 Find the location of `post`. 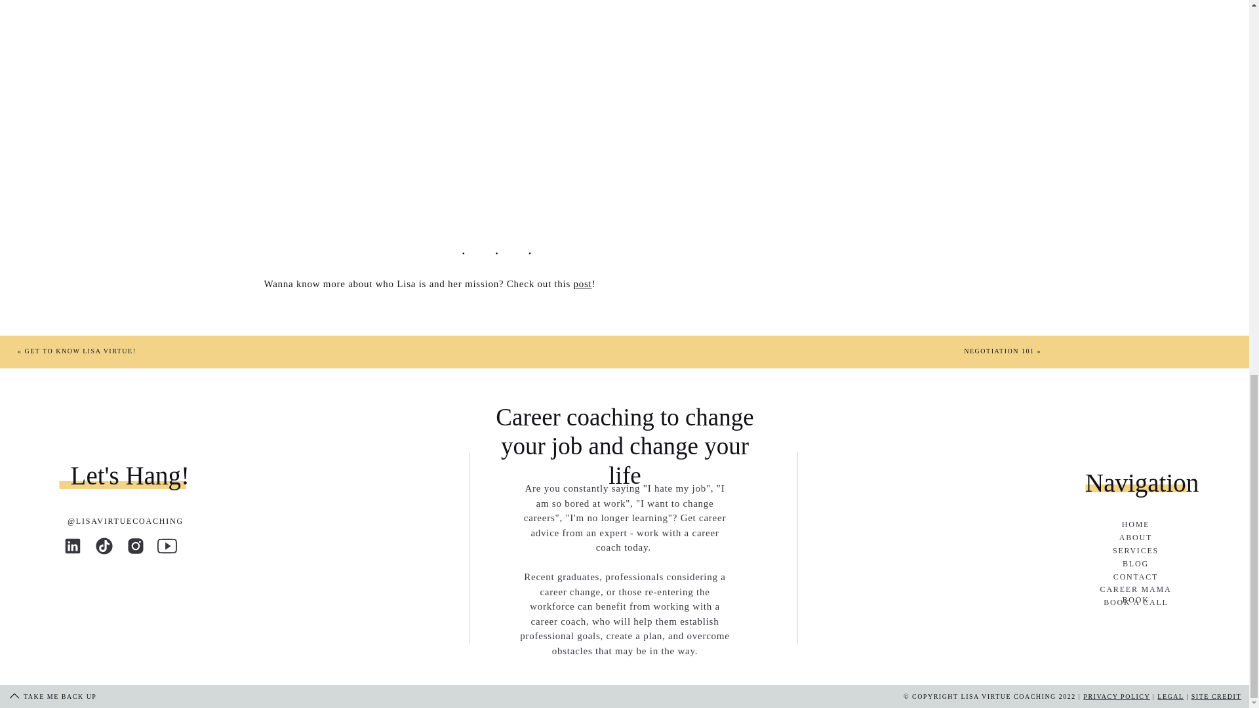

post is located at coordinates (582, 283).